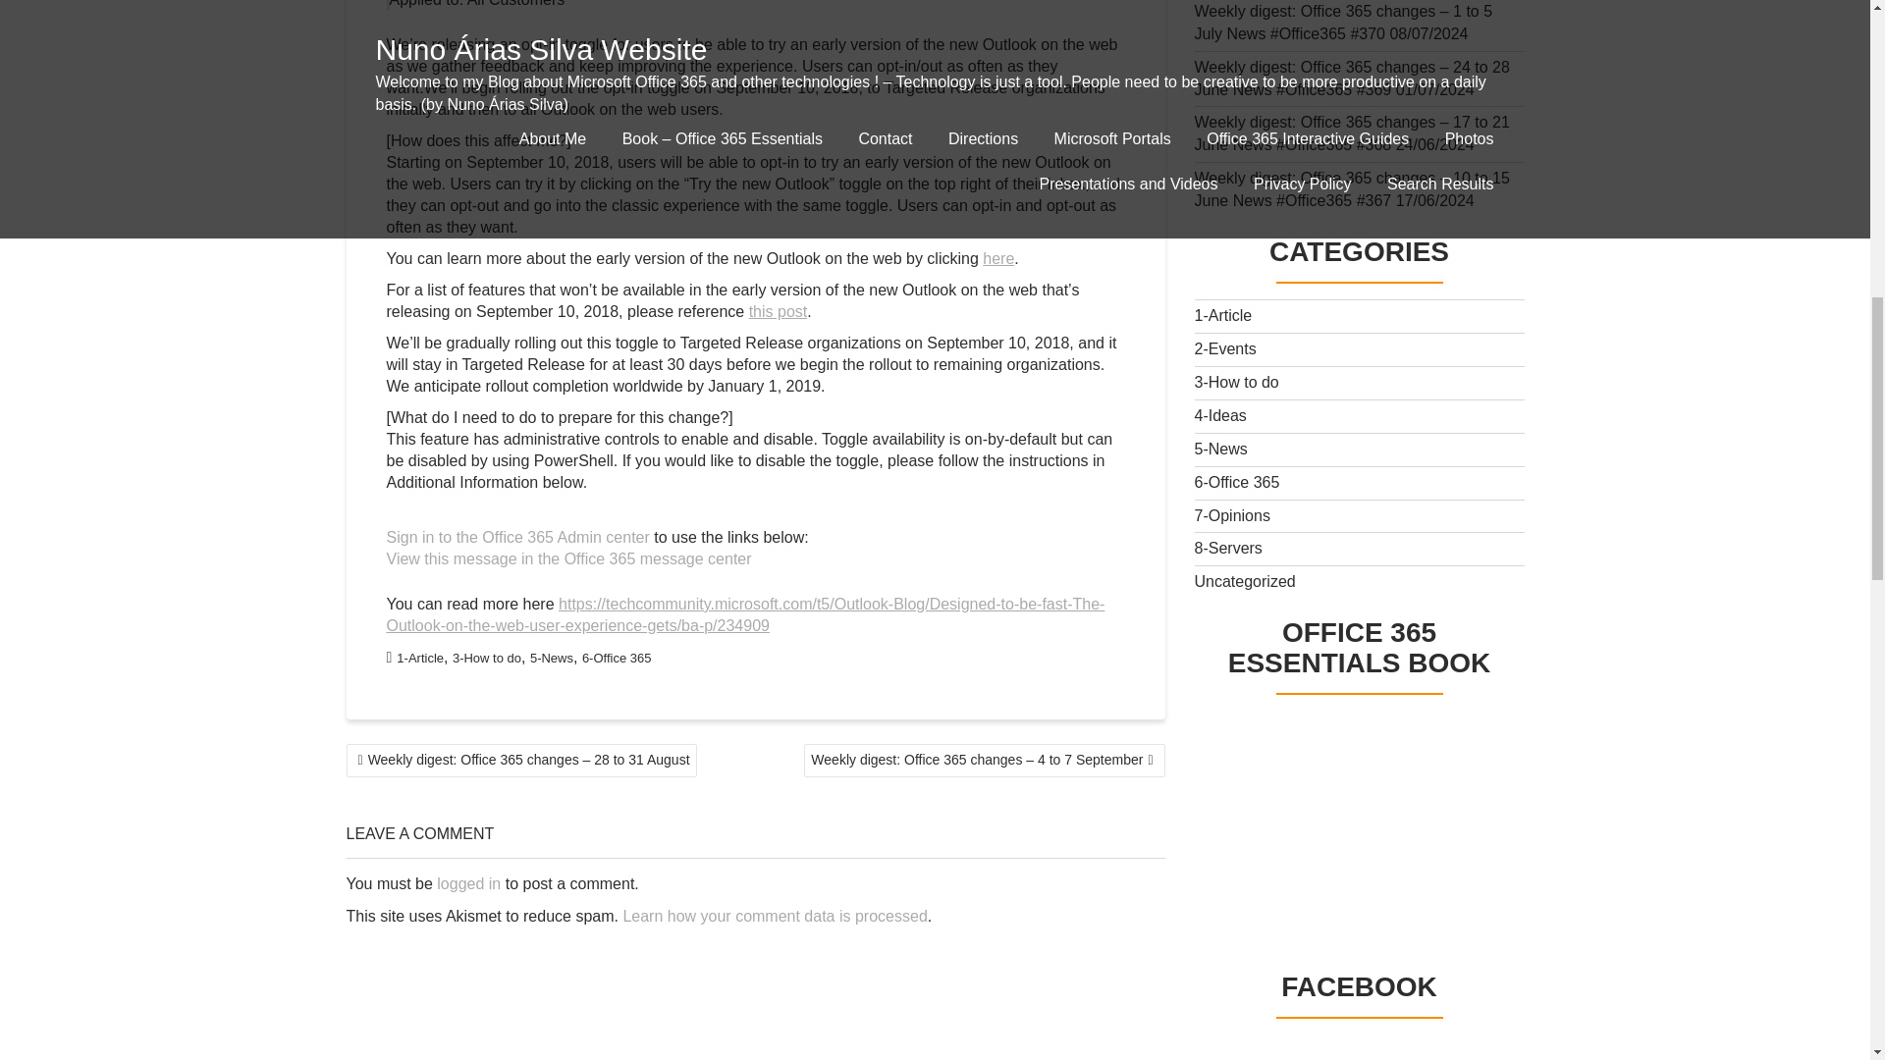 This screenshot has height=1060, width=1885. Describe the element at coordinates (551, 658) in the screenshot. I see `5-News` at that location.